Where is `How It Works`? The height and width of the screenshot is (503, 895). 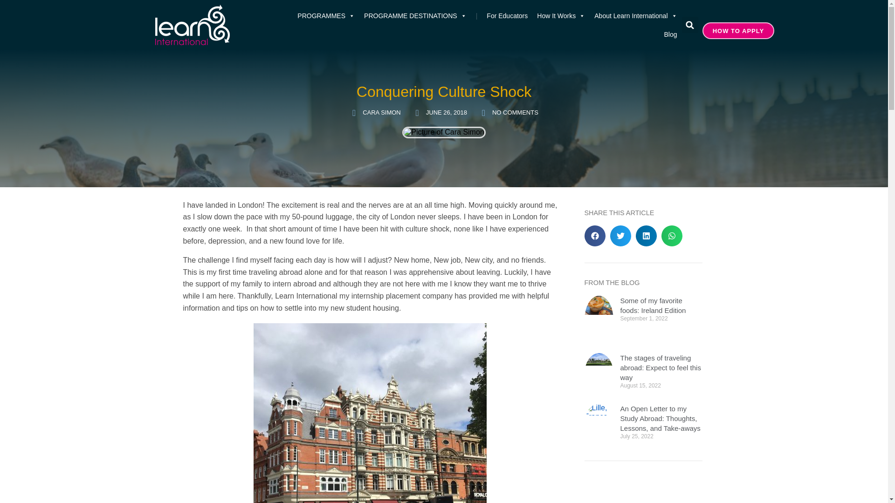
How It Works is located at coordinates (561, 16).